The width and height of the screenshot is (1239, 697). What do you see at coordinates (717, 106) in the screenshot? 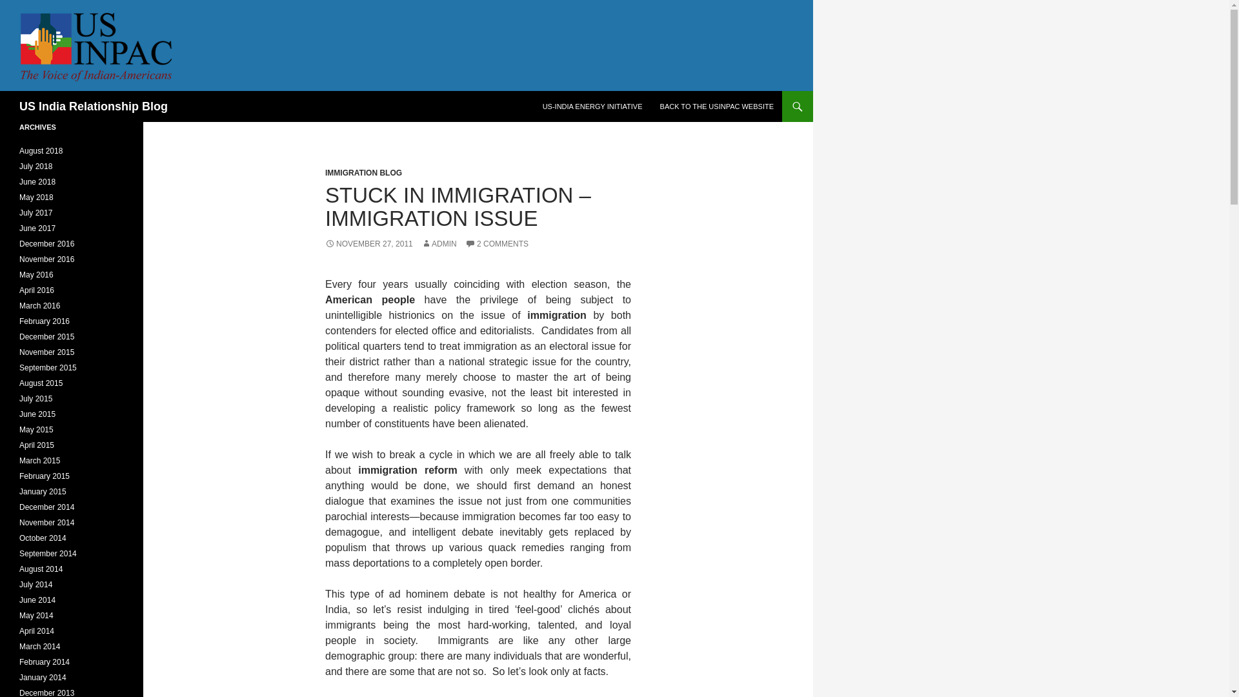
I see `BACK TO THE USINPAC WEBSITE` at bounding box center [717, 106].